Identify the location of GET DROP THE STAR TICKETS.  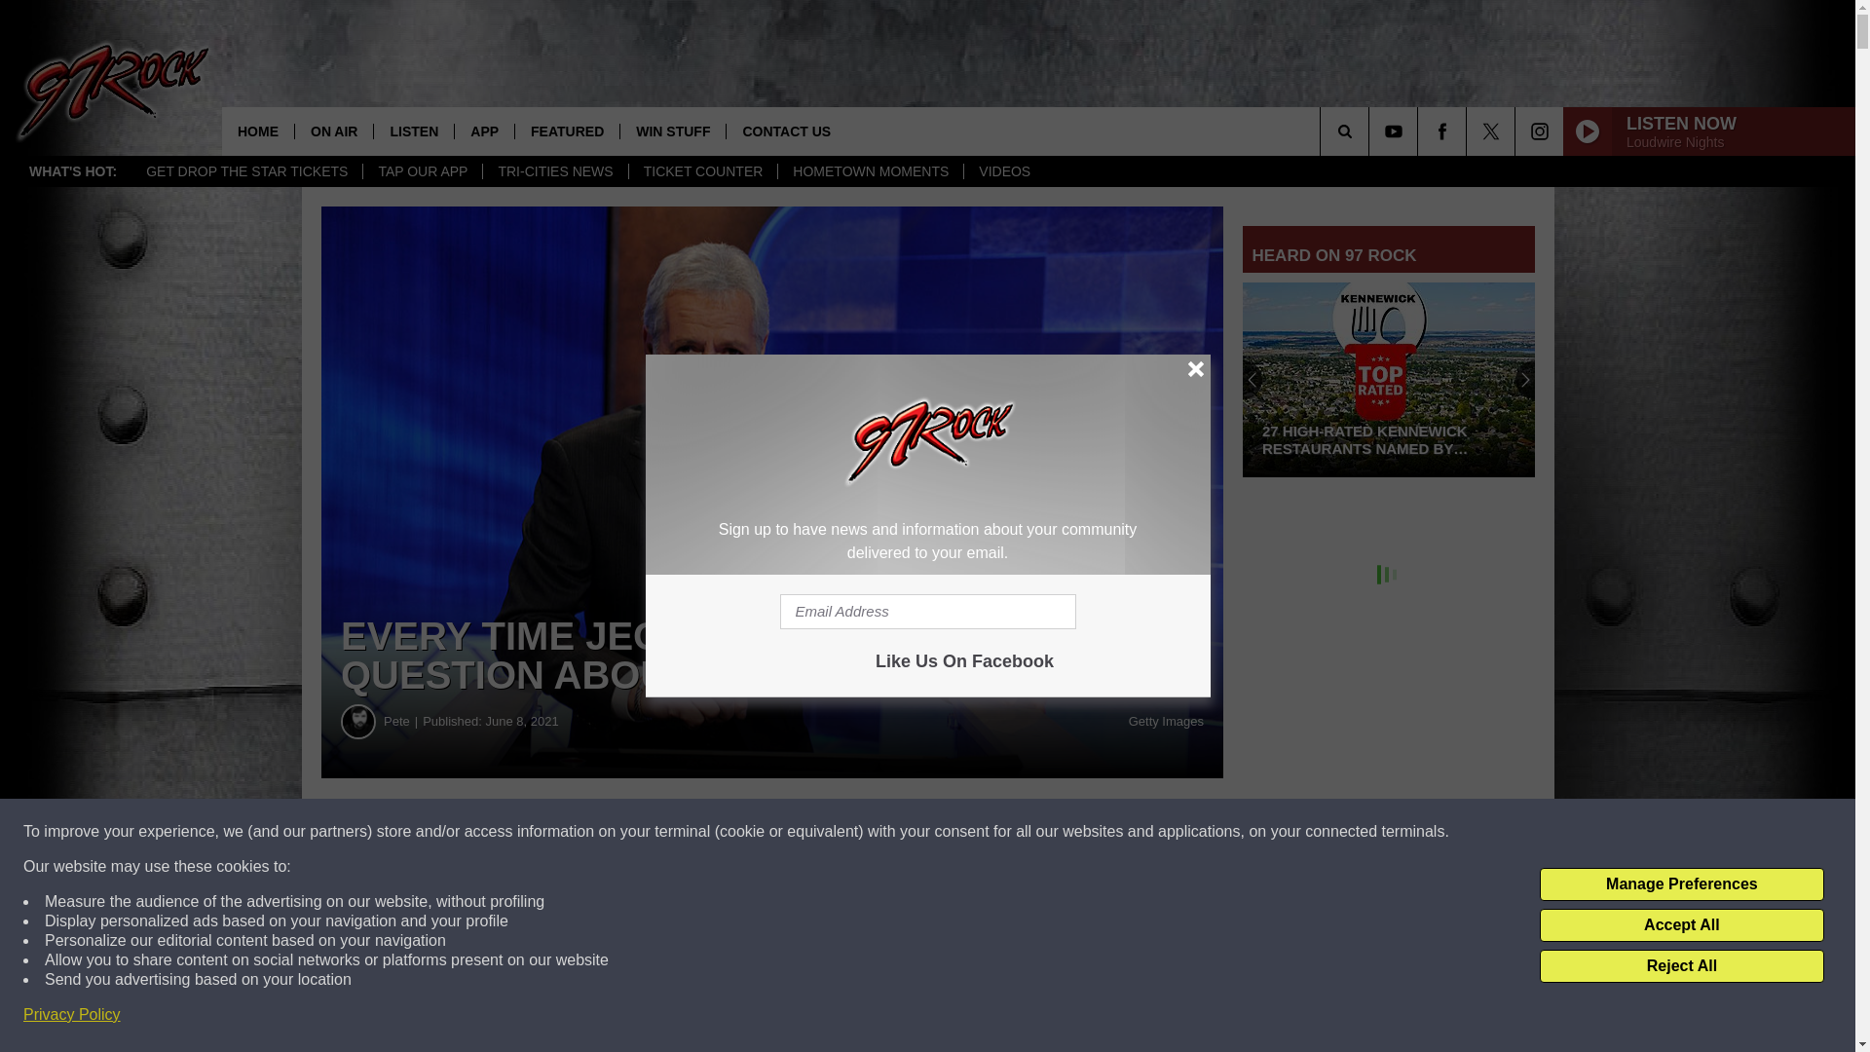
(246, 171).